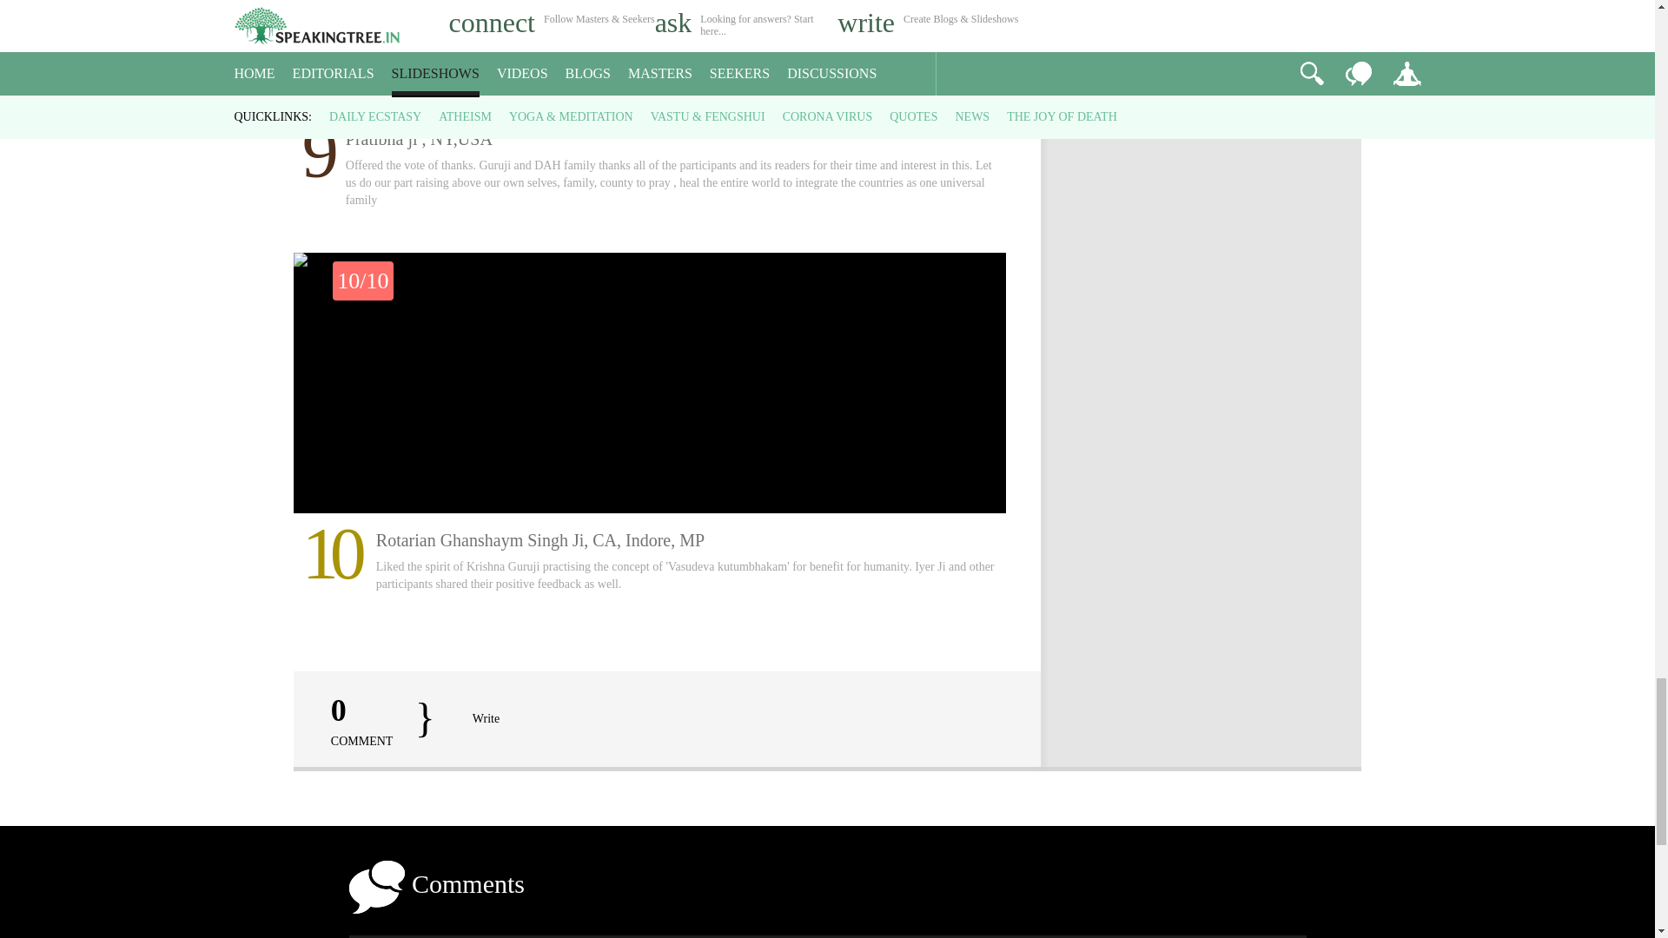 The image size is (1668, 938). Describe the element at coordinates (650, 56) in the screenshot. I see `Pratibha ji , NY,USA` at that location.